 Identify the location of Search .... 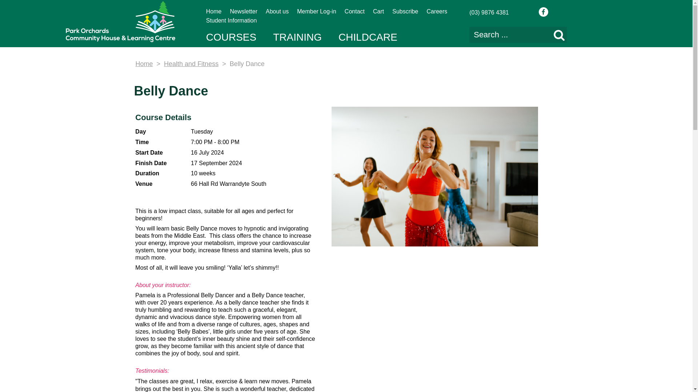
(518, 35).